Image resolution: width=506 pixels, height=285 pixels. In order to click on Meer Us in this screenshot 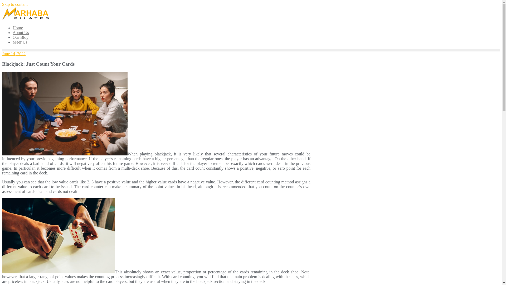, I will do `click(20, 42)`.